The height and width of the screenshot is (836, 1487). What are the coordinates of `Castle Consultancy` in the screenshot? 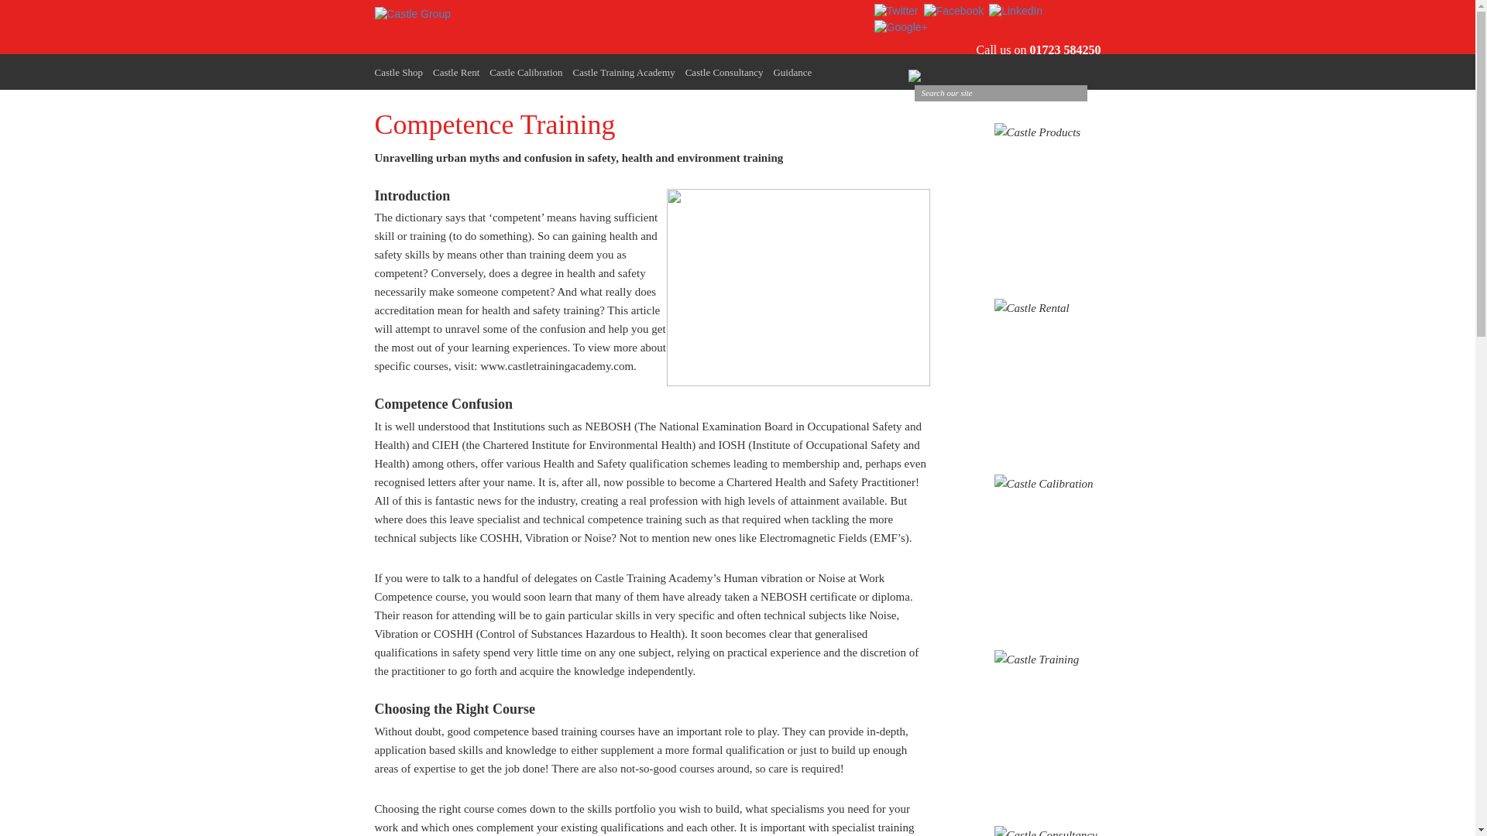 It's located at (725, 73).